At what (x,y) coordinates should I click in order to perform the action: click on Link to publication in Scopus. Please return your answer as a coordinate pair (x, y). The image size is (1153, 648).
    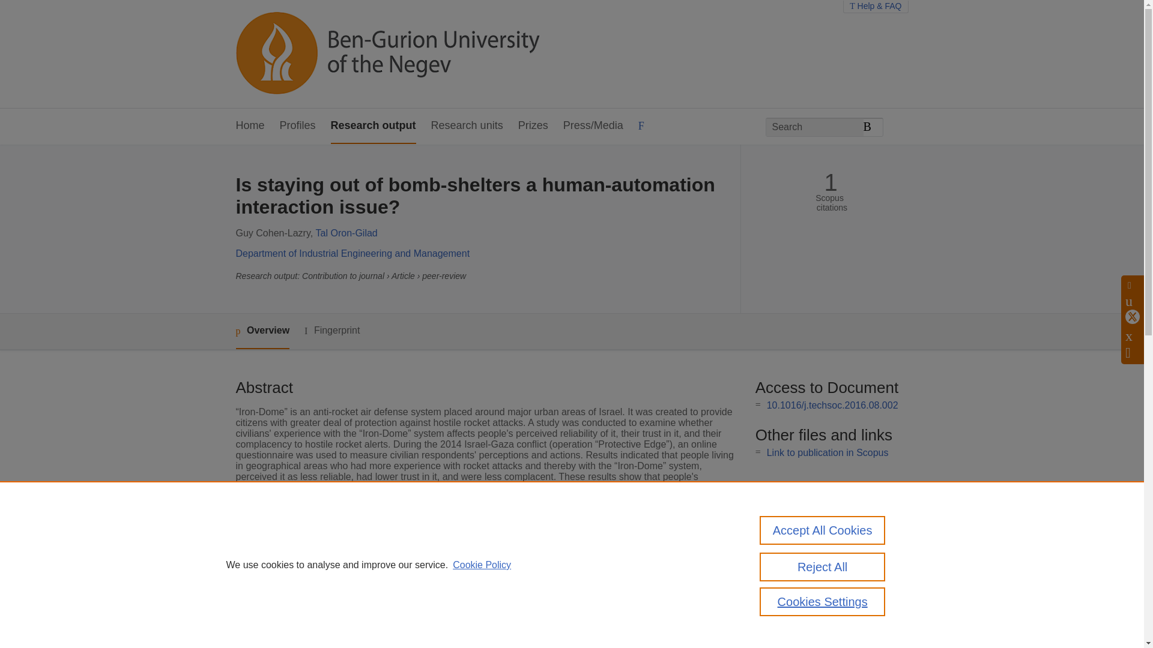
    Looking at the image, I should click on (828, 452).